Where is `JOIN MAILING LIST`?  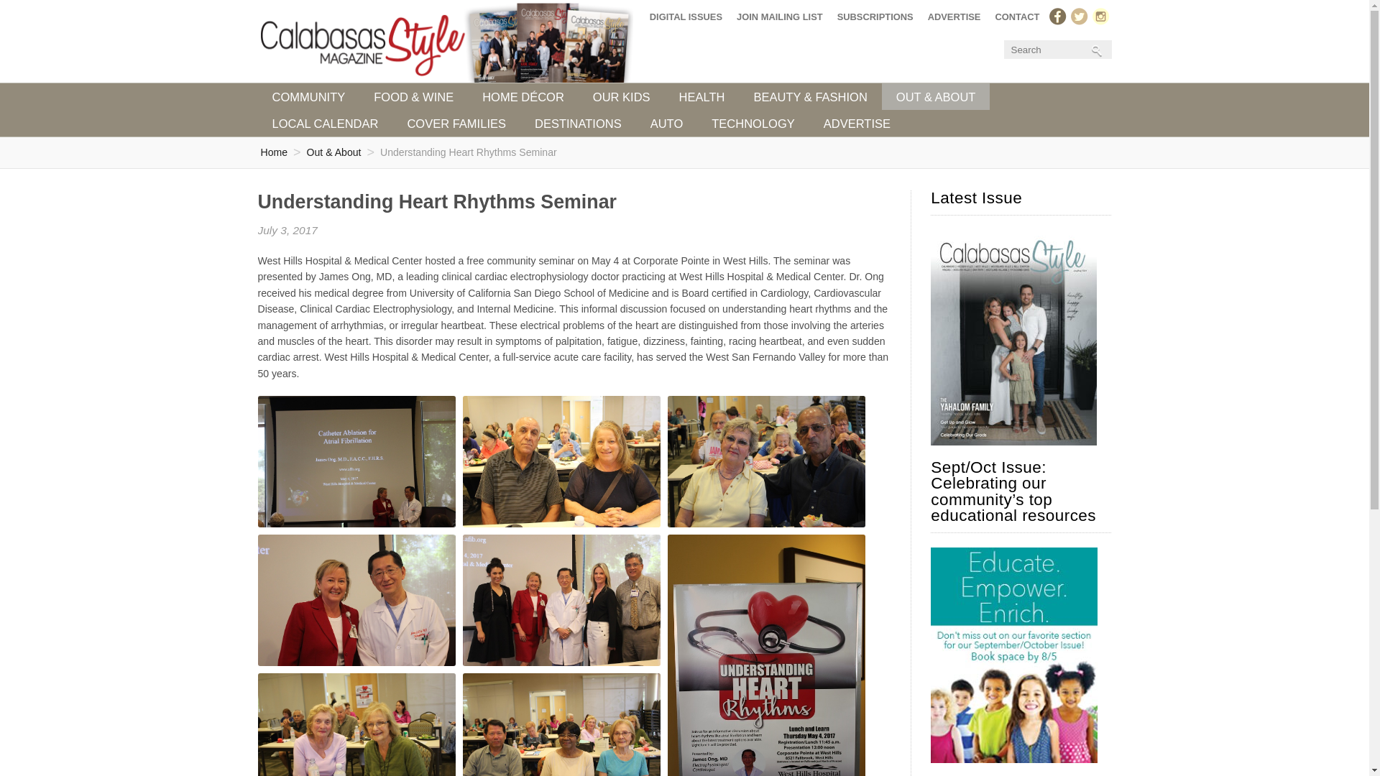
JOIN MAILING LIST is located at coordinates (780, 17).